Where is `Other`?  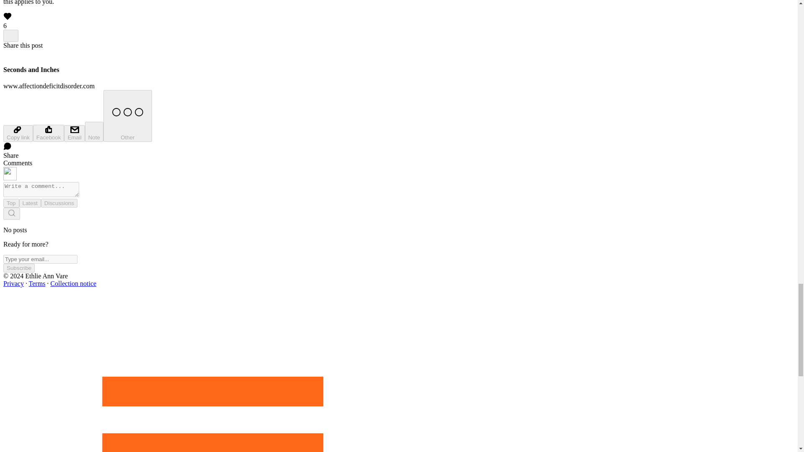
Other is located at coordinates (127, 116).